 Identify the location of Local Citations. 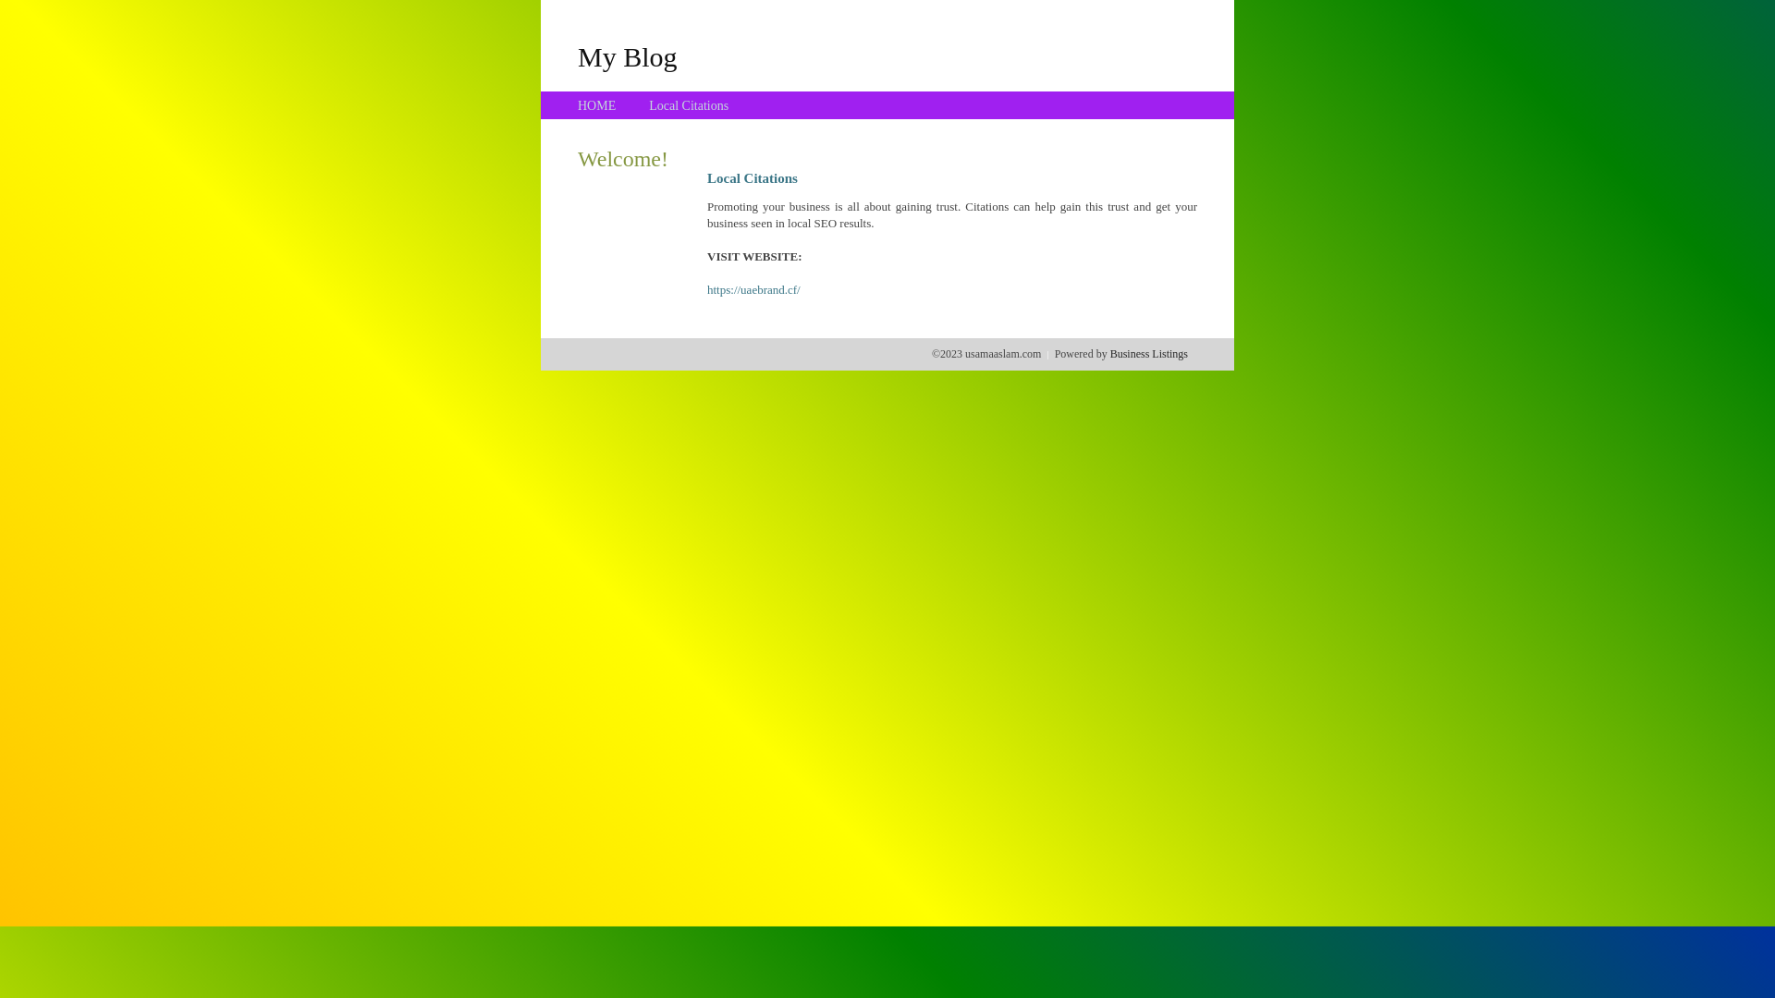
(689, 105).